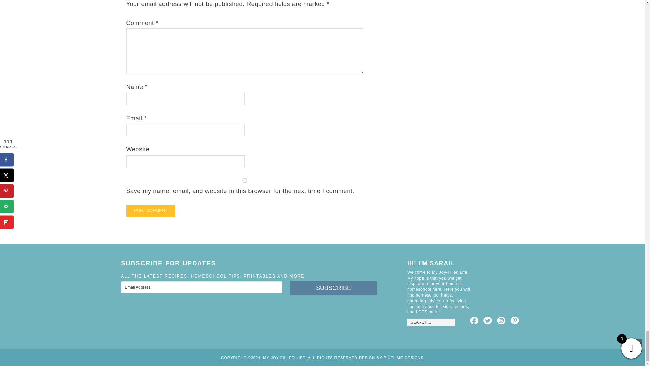  I want to click on yes, so click(244, 180).